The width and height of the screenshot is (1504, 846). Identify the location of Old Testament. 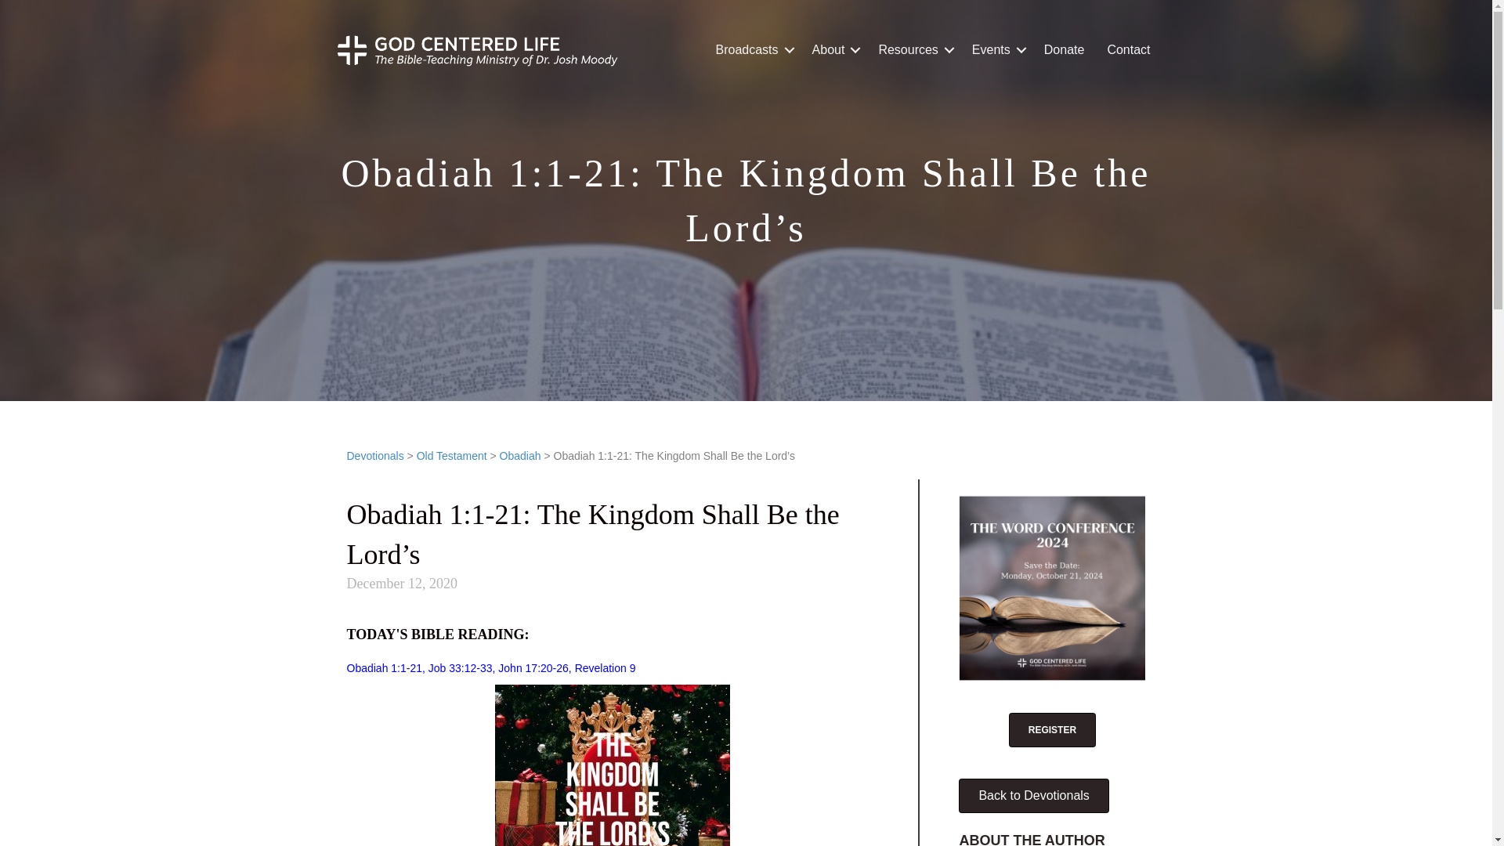
(451, 455).